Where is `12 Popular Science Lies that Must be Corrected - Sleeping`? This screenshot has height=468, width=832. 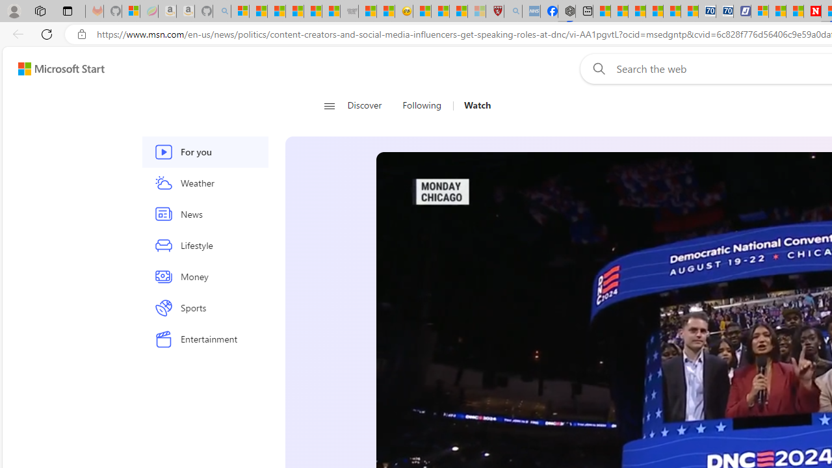
12 Popular Science Lies that Must be Corrected - Sleeping is located at coordinates (476, 12).